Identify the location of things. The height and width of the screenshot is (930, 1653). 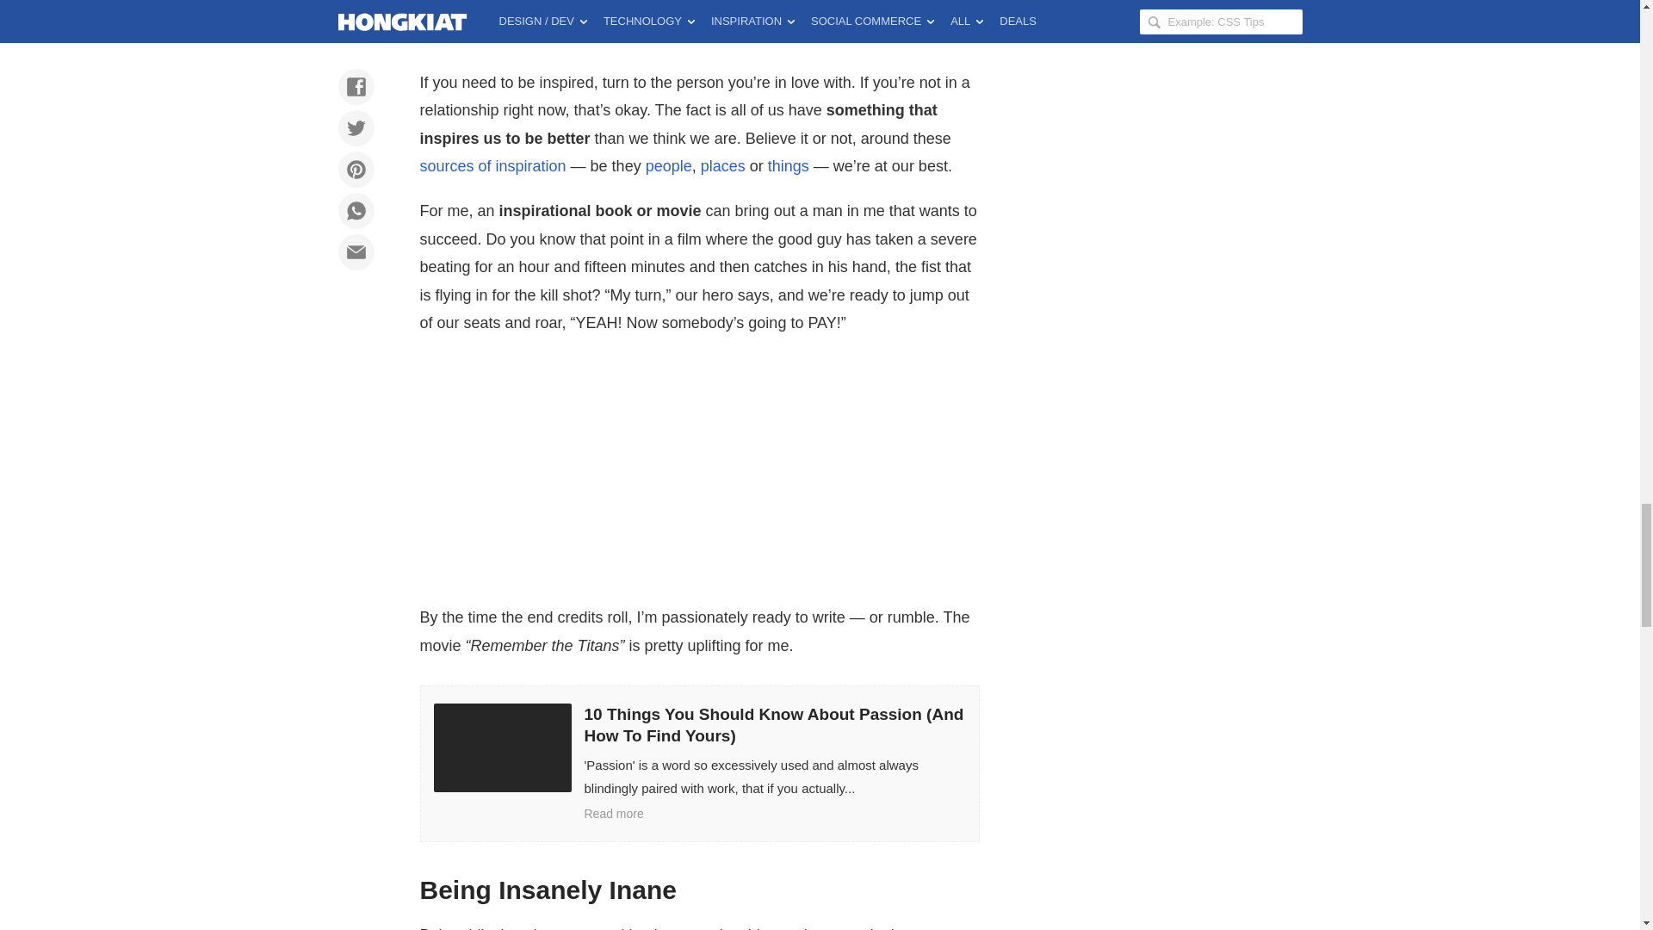
(789, 165).